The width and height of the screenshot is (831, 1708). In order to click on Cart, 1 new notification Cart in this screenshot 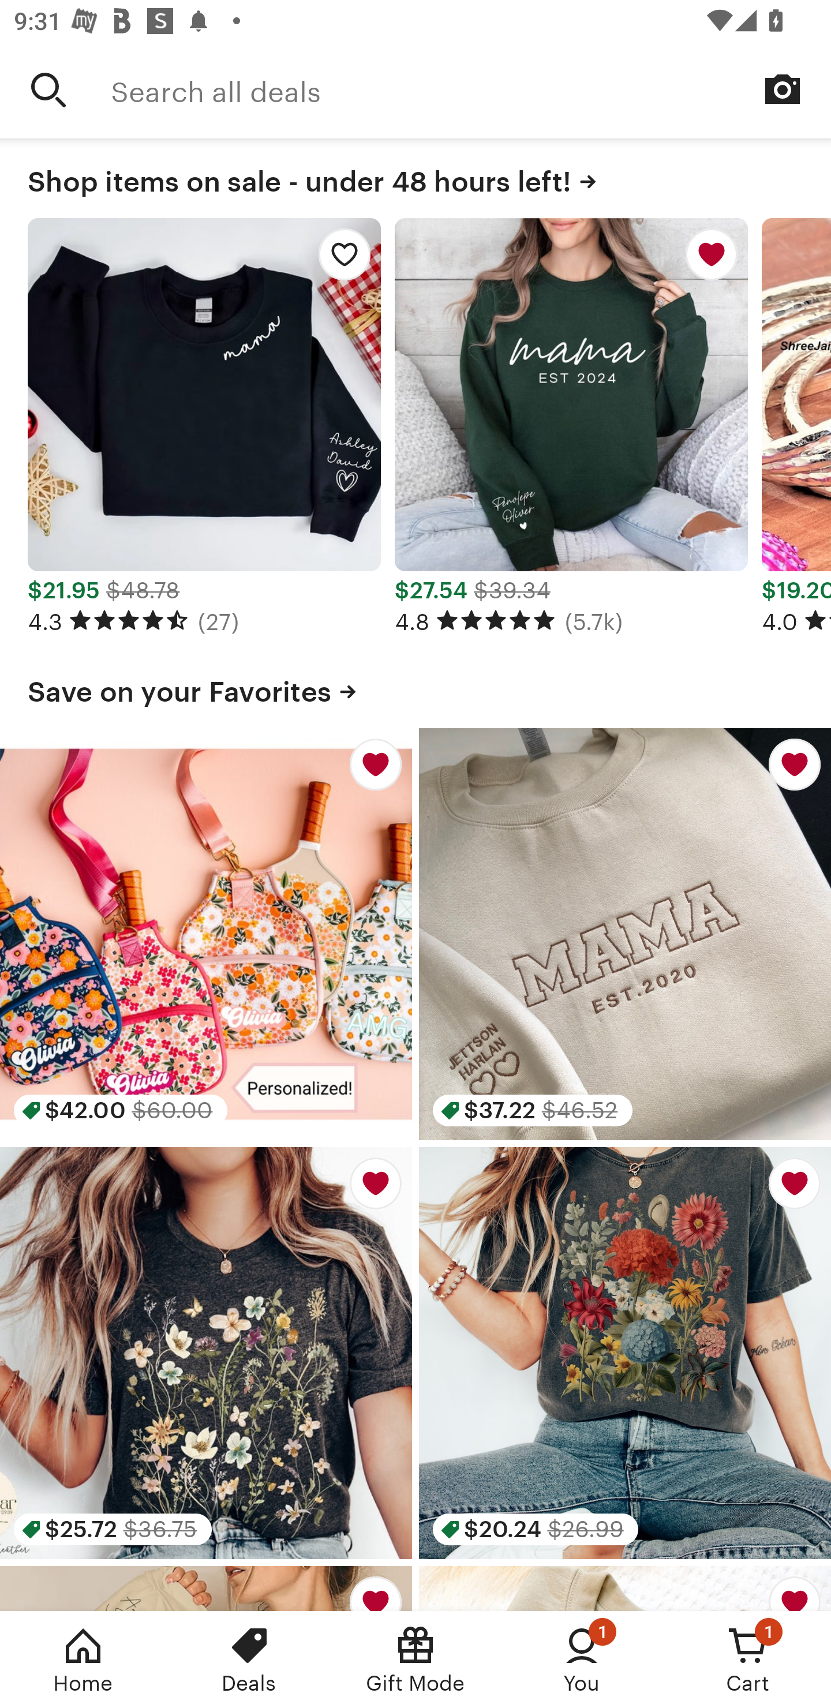, I will do `click(748, 1660)`.